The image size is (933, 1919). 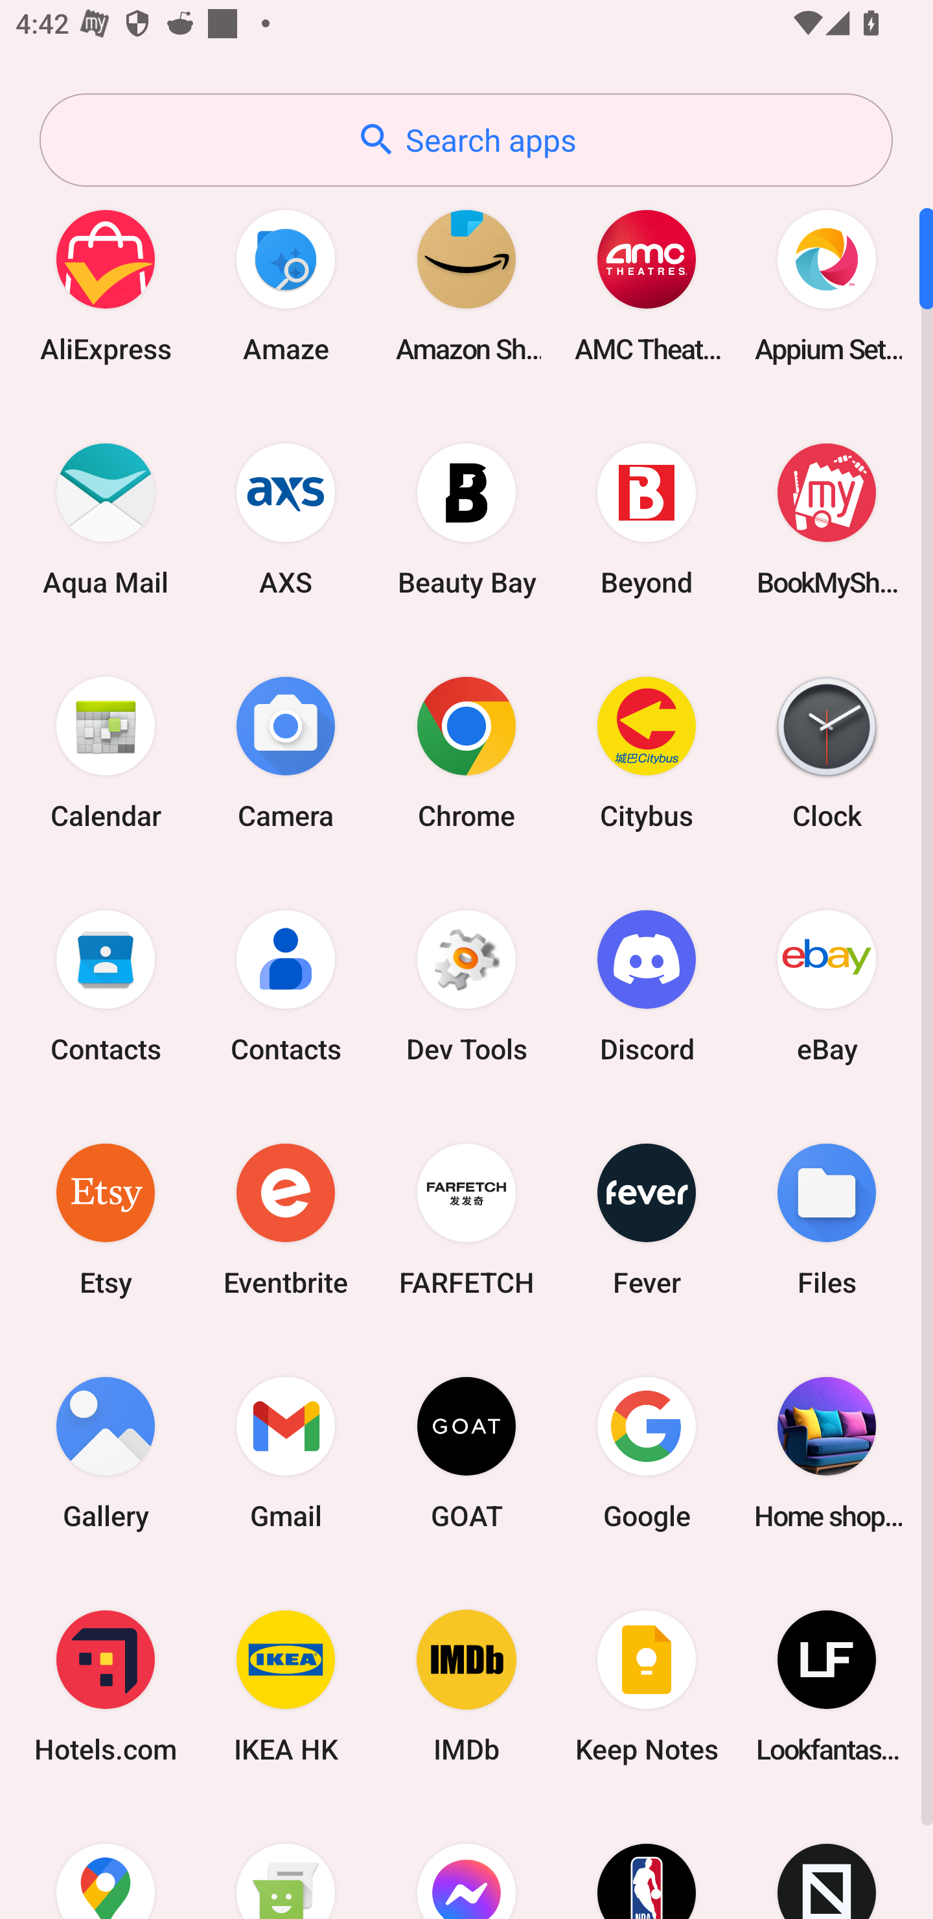 I want to click on AMC Theatres, so click(x=647, y=285).